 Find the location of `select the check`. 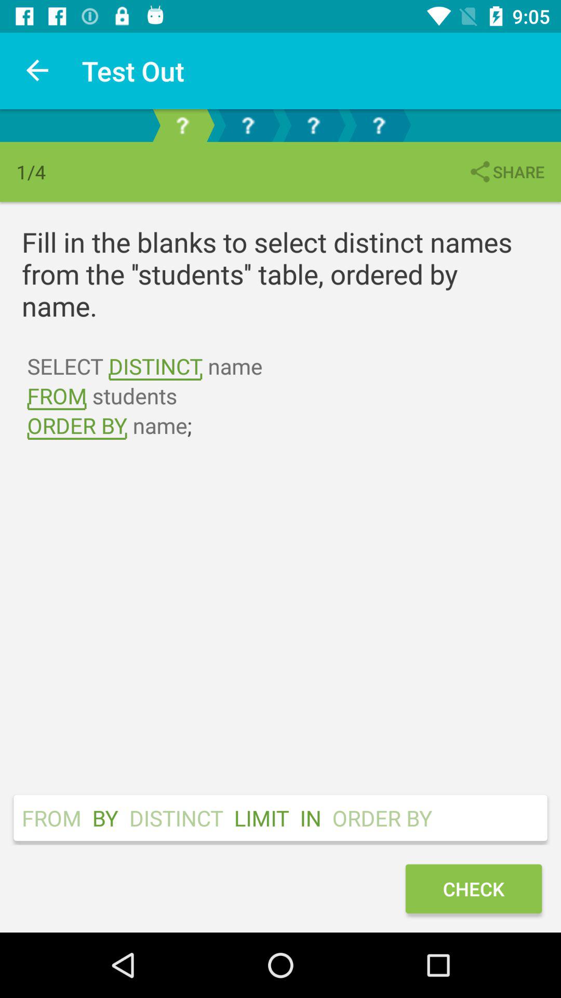

select the check is located at coordinates (473, 889).